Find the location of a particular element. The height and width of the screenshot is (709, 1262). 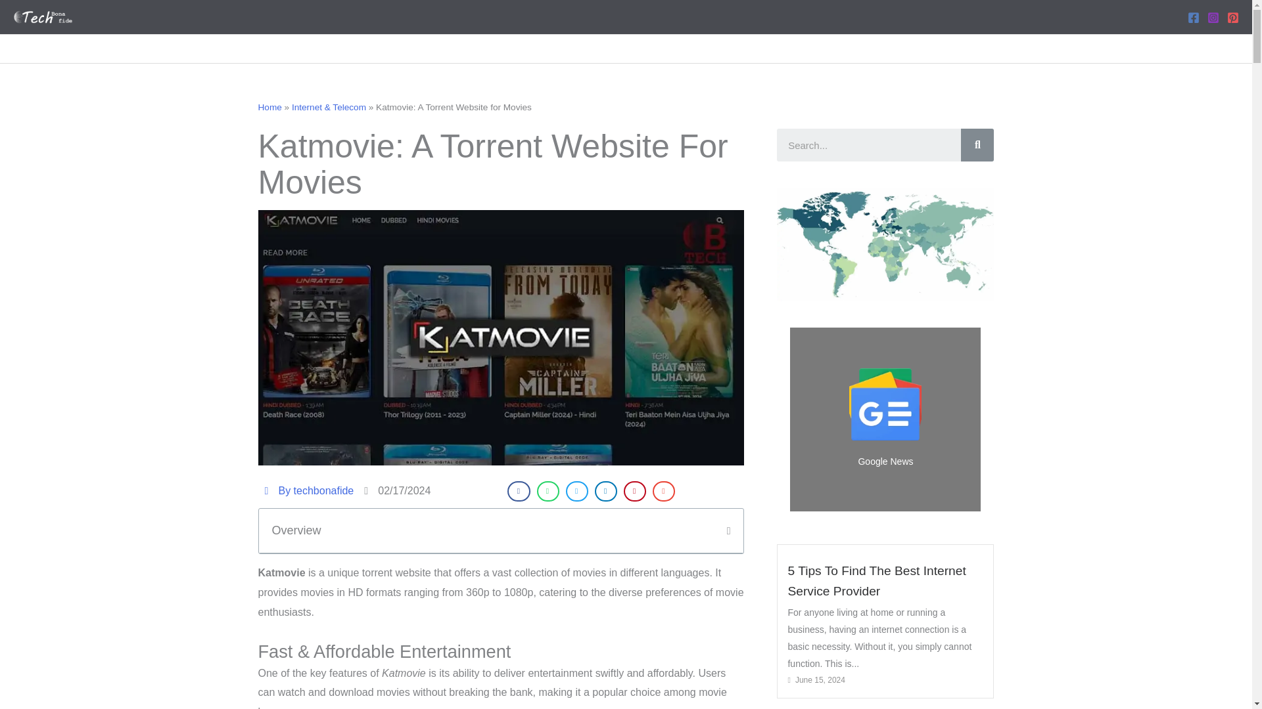

Search is located at coordinates (869, 144).